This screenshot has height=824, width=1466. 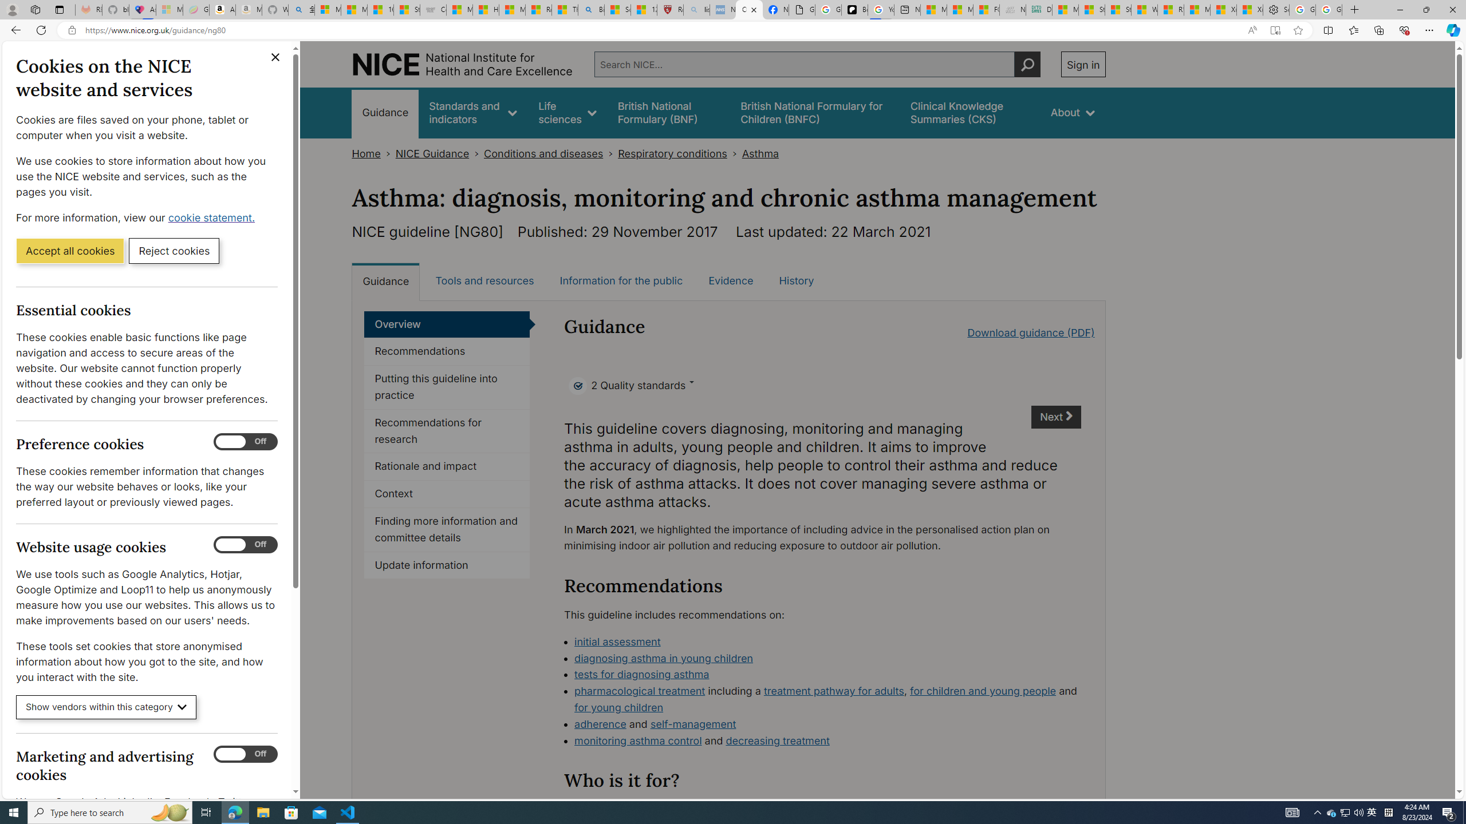 I want to click on Close cookie banner, so click(x=275, y=57).